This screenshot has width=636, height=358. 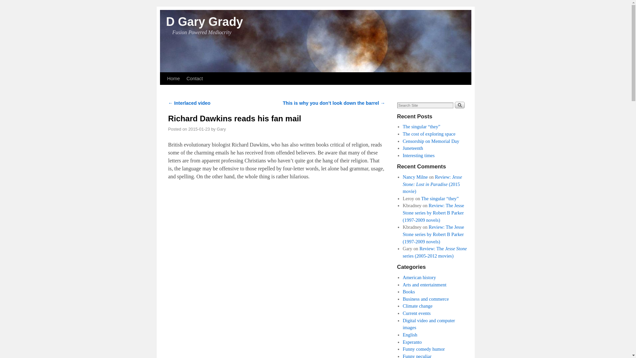 What do you see at coordinates (429, 134) in the screenshot?
I see `The cost of exploring space` at bounding box center [429, 134].